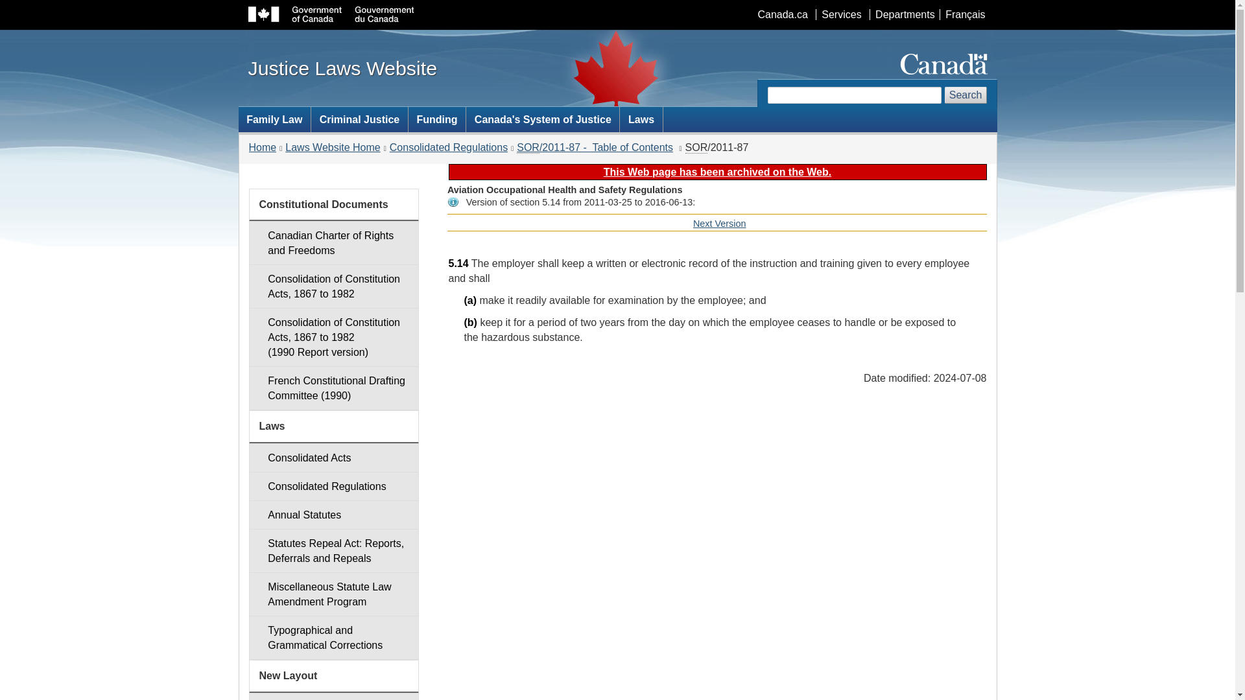  Describe the element at coordinates (641, 119) in the screenshot. I see `Laws` at that location.